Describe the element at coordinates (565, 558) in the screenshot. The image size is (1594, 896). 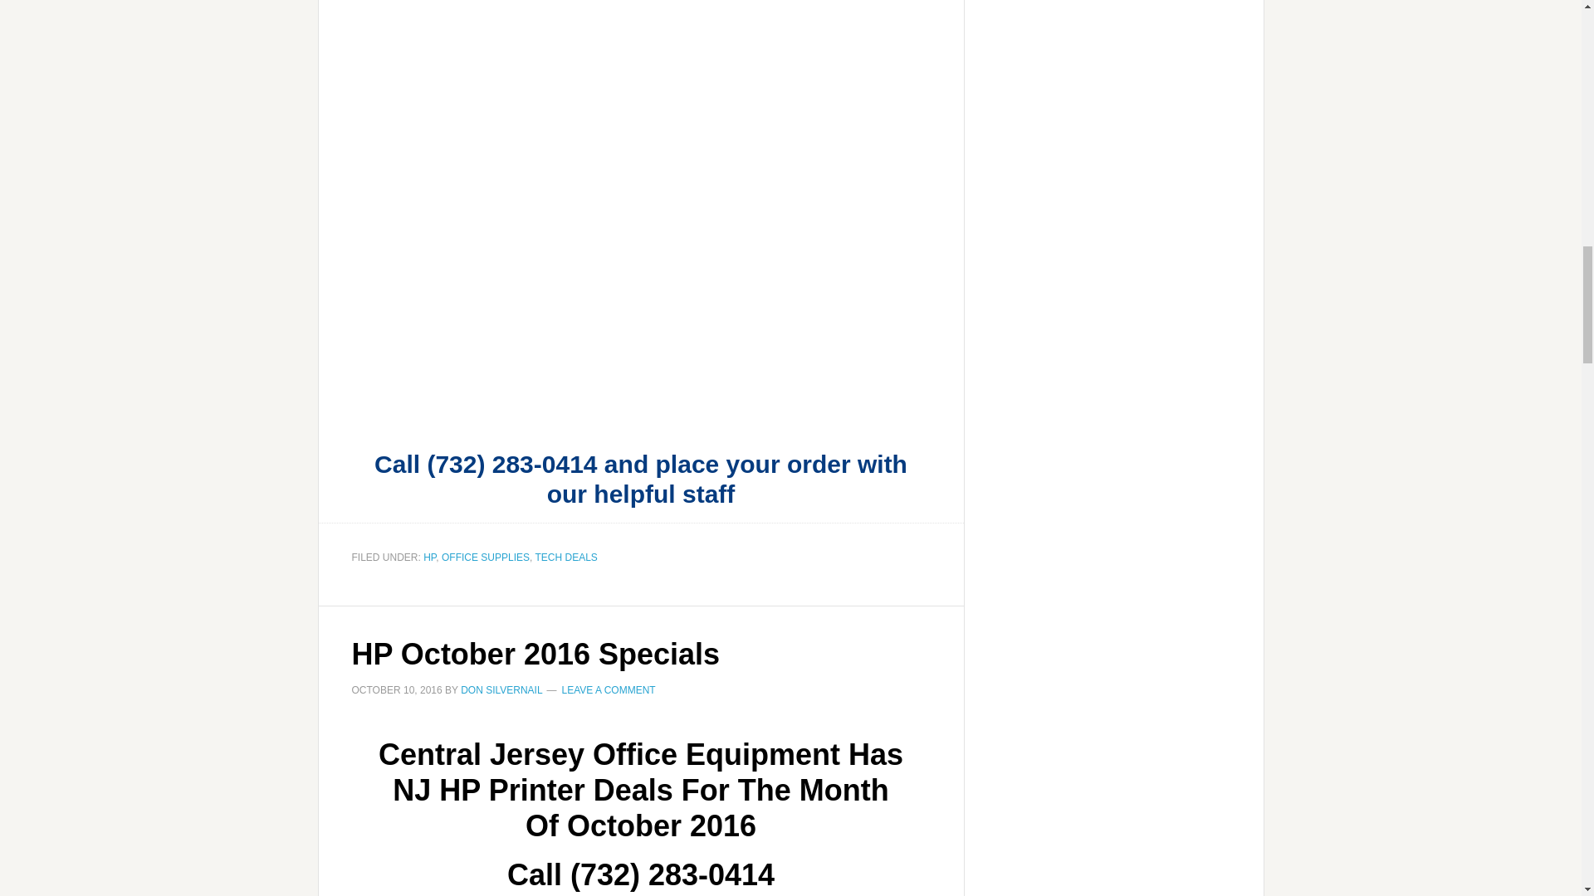
I see `TECH DEALS` at that location.